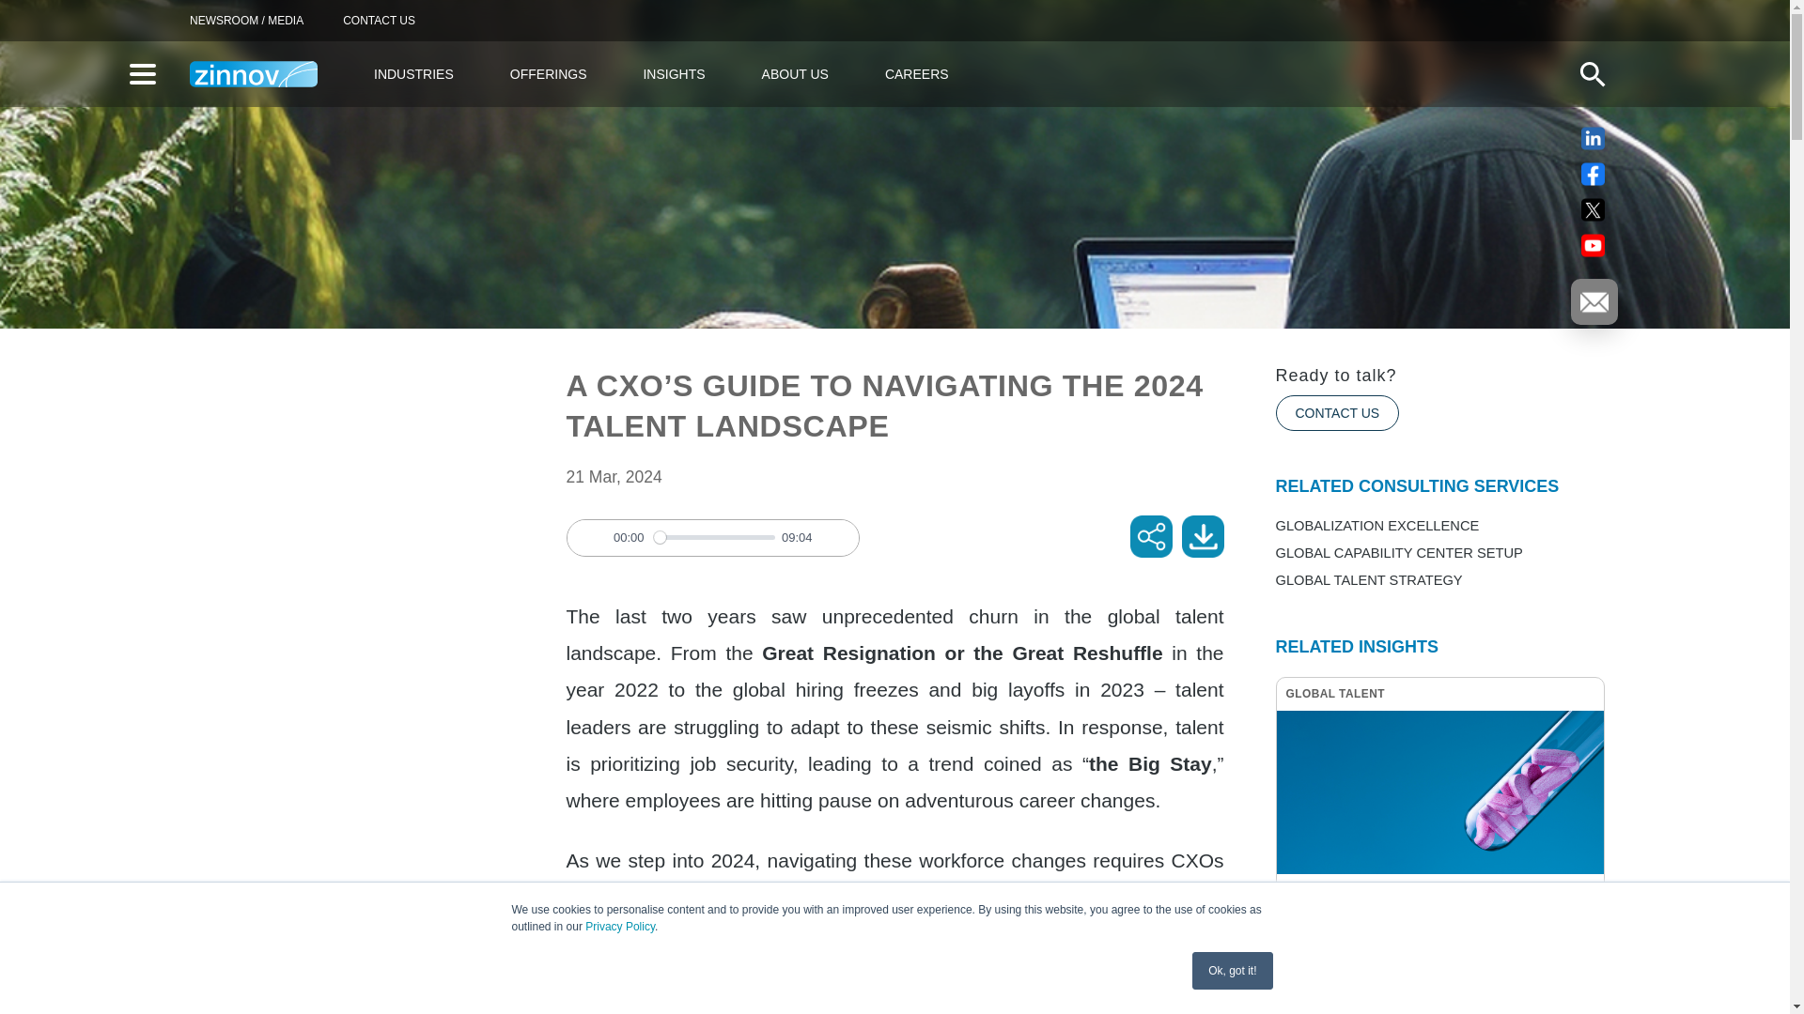 Image resolution: width=1804 pixels, height=1014 pixels. I want to click on PRIVATE EQUITY, so click(628, 229).